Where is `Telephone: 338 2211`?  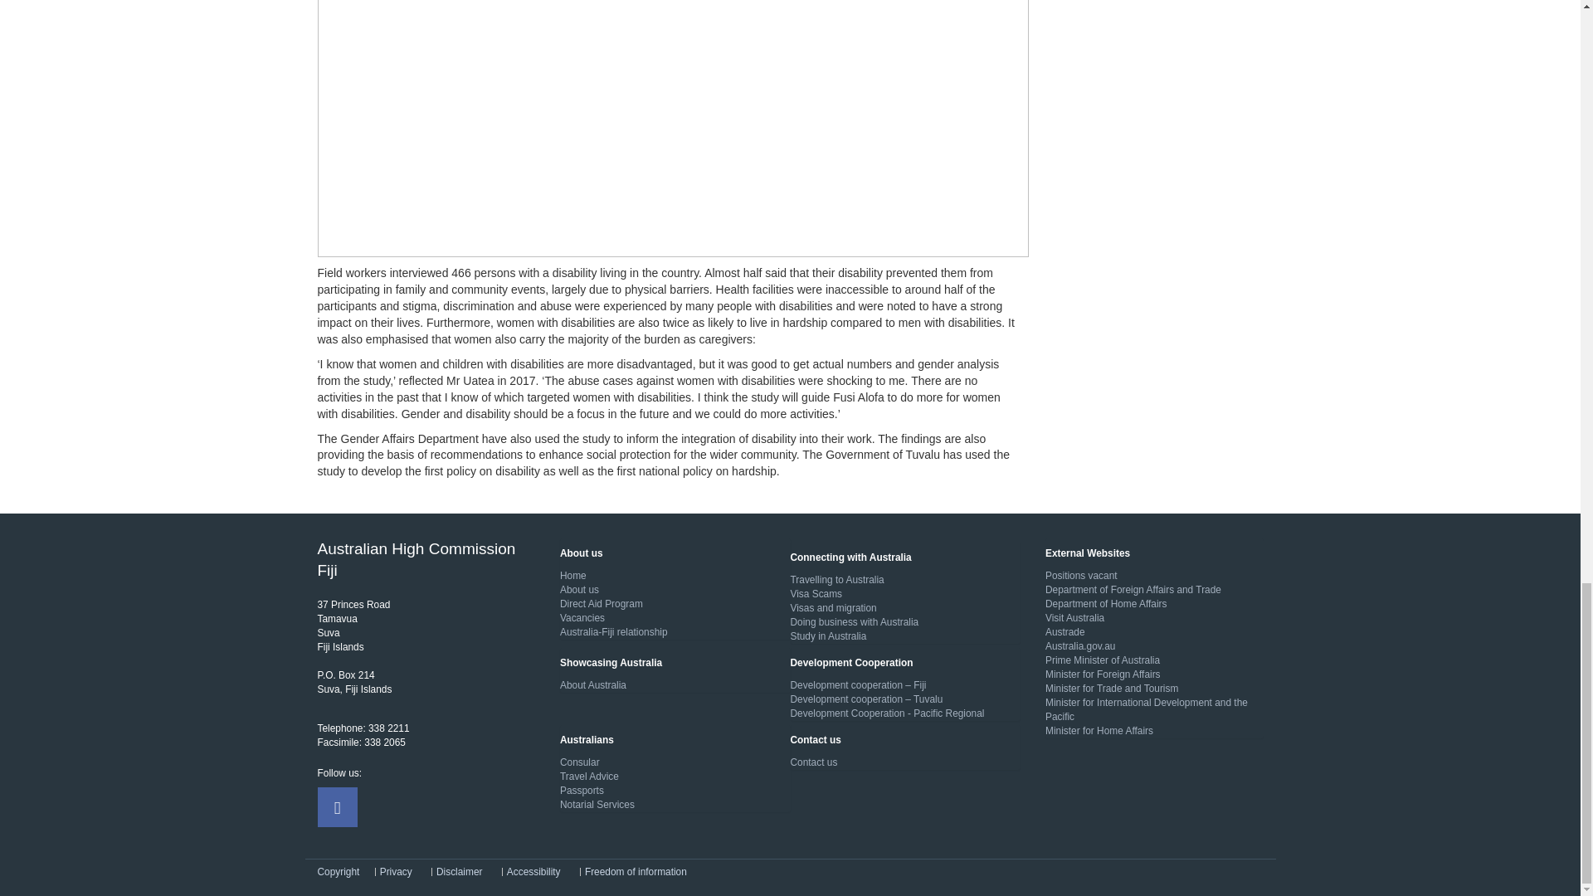
Telephone: 338 2211 is located at coordinates (363, 728).